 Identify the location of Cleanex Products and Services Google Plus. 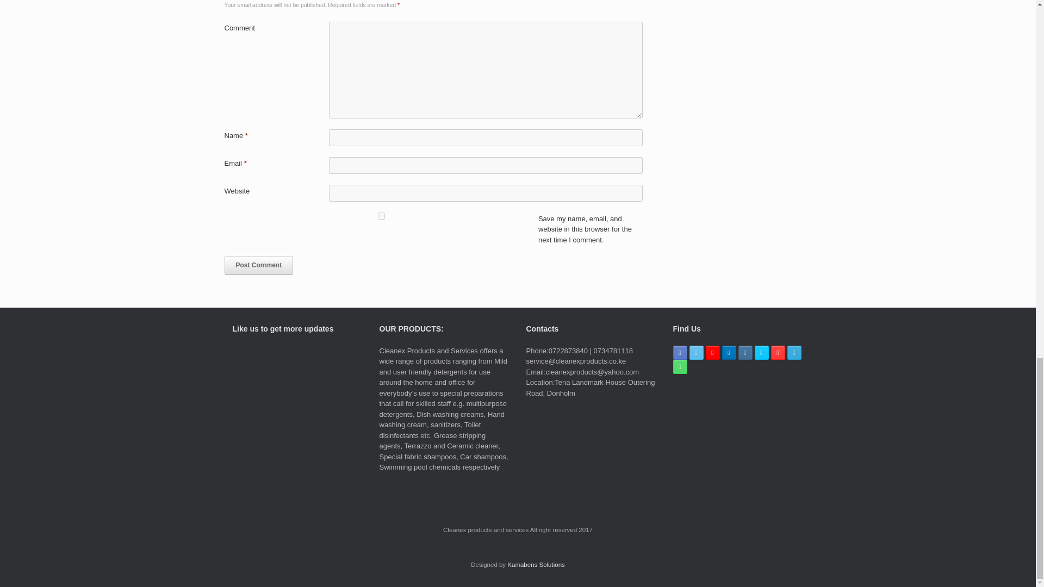
(712, 353).